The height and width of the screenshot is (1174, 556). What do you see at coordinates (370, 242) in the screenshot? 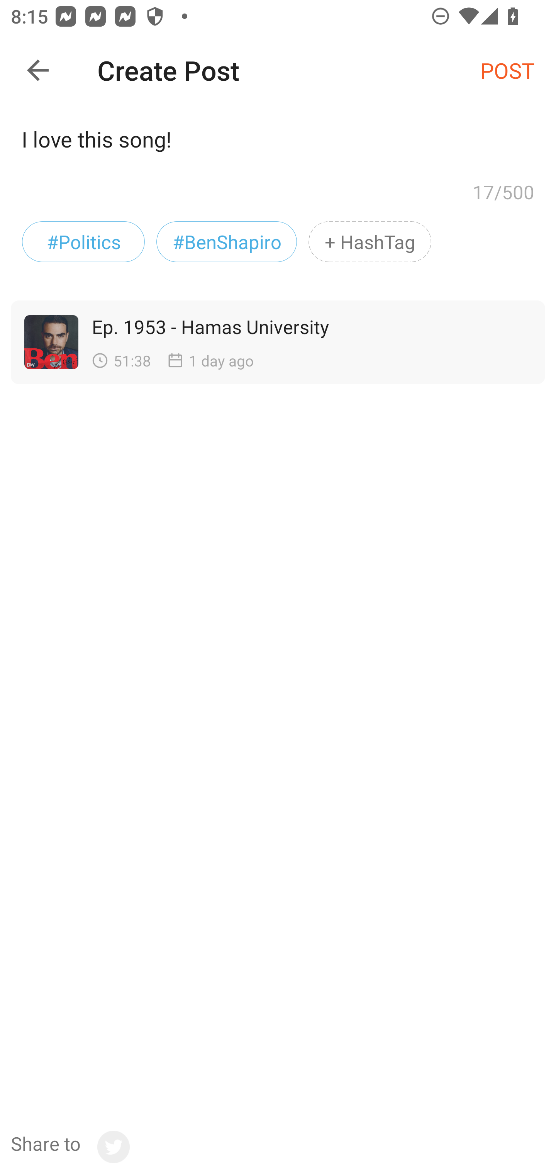
I see `+ HashTag` at bounding box center [370, 242].